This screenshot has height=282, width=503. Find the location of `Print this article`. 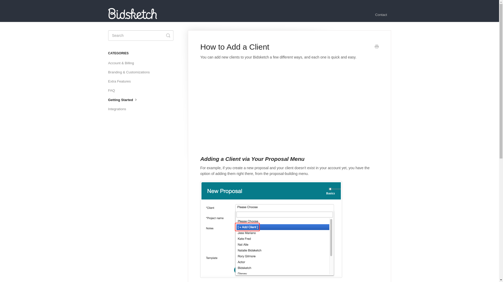

Print this article is located at coordinates (377, 47).